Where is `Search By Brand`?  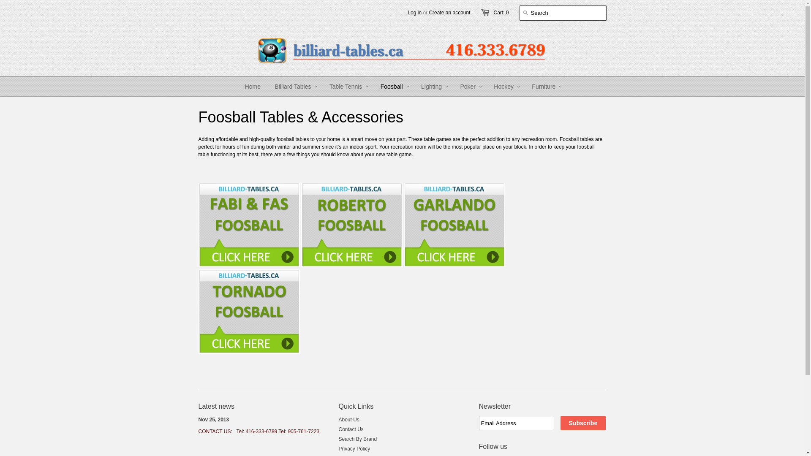 Search By Brand is located at coordinates (358, 439).